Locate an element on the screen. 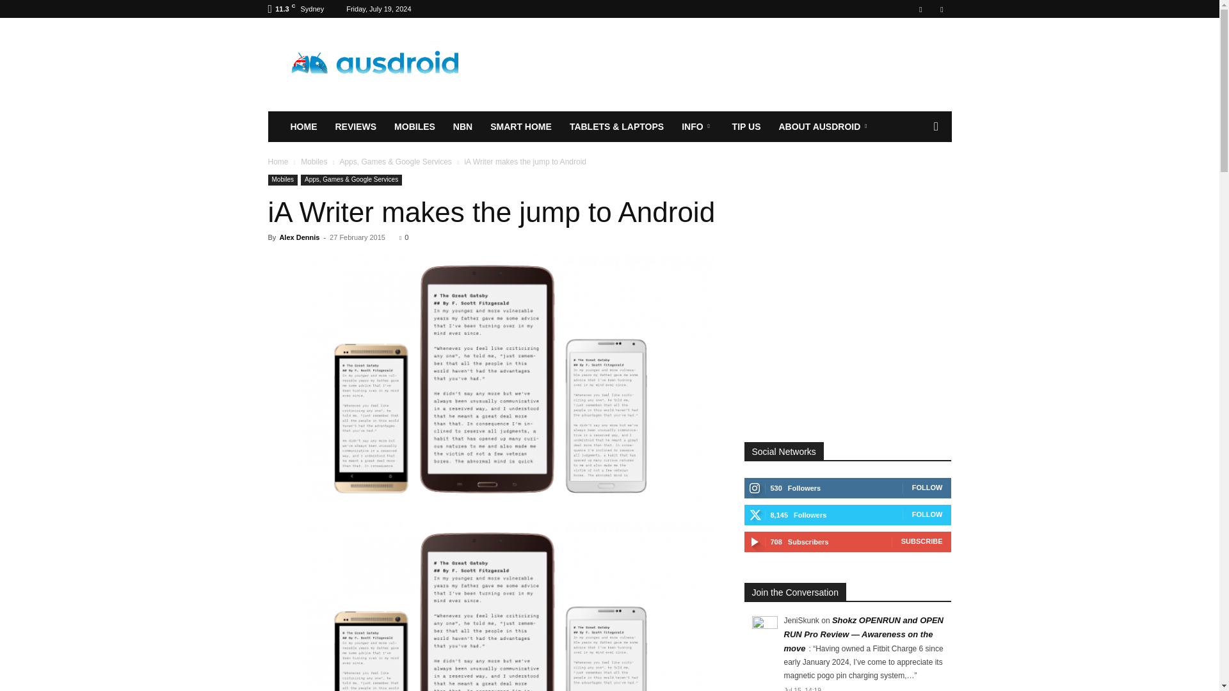 Image resolution: width=1229 pixels, height=691 pixels. INFO is located at coordinates (697, 127).